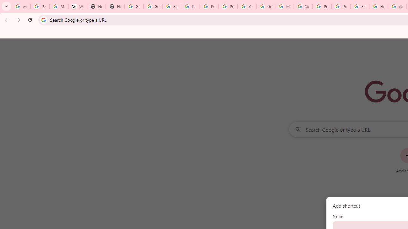 This screenshot has width=408, height=229. Describe the element at coordinates (247, 6) in the screenshot. I see `YouTube` at that location.